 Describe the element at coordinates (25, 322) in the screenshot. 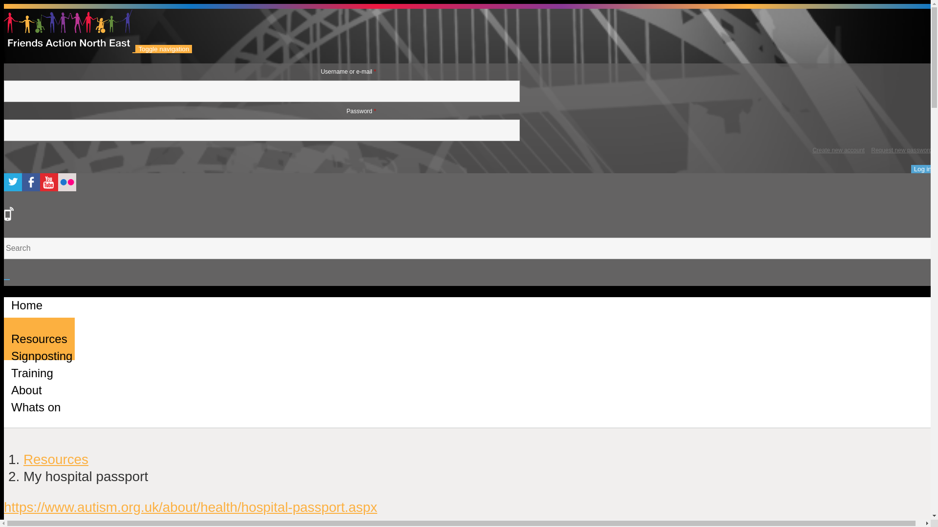

I see `News` at that location.